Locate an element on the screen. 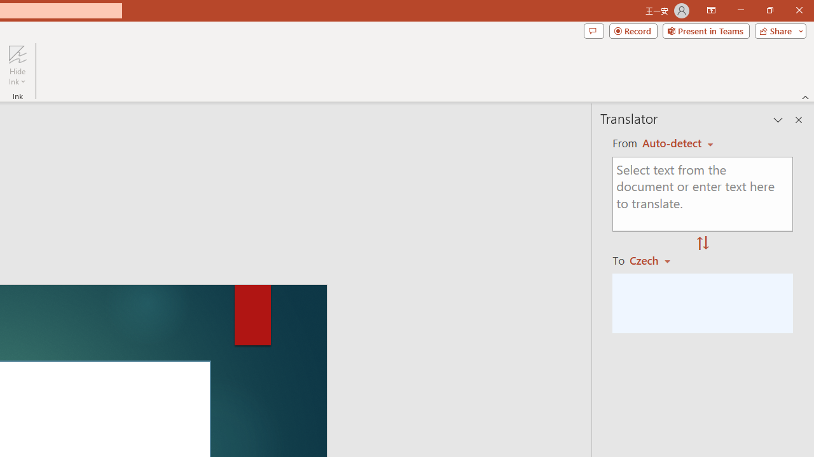 The height and width of the screenshot is (457, 814). Auto-detect is located at coordinates (678, 143).